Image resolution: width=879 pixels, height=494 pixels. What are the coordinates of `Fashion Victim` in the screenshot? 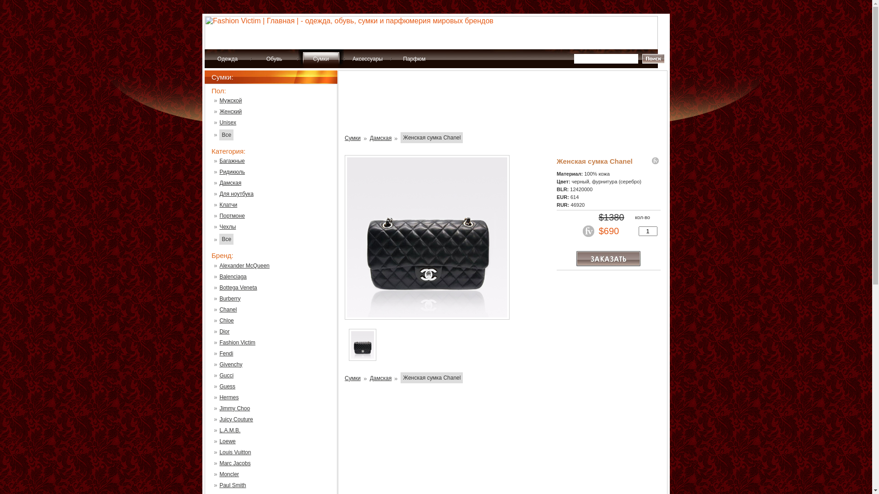 It's located at (237, 343).